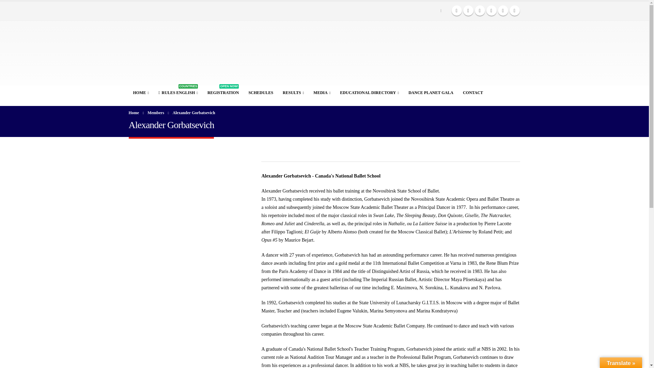 The width and height of the screenshot is (654, 368). I want to click on Facebook, so click(178, 92).